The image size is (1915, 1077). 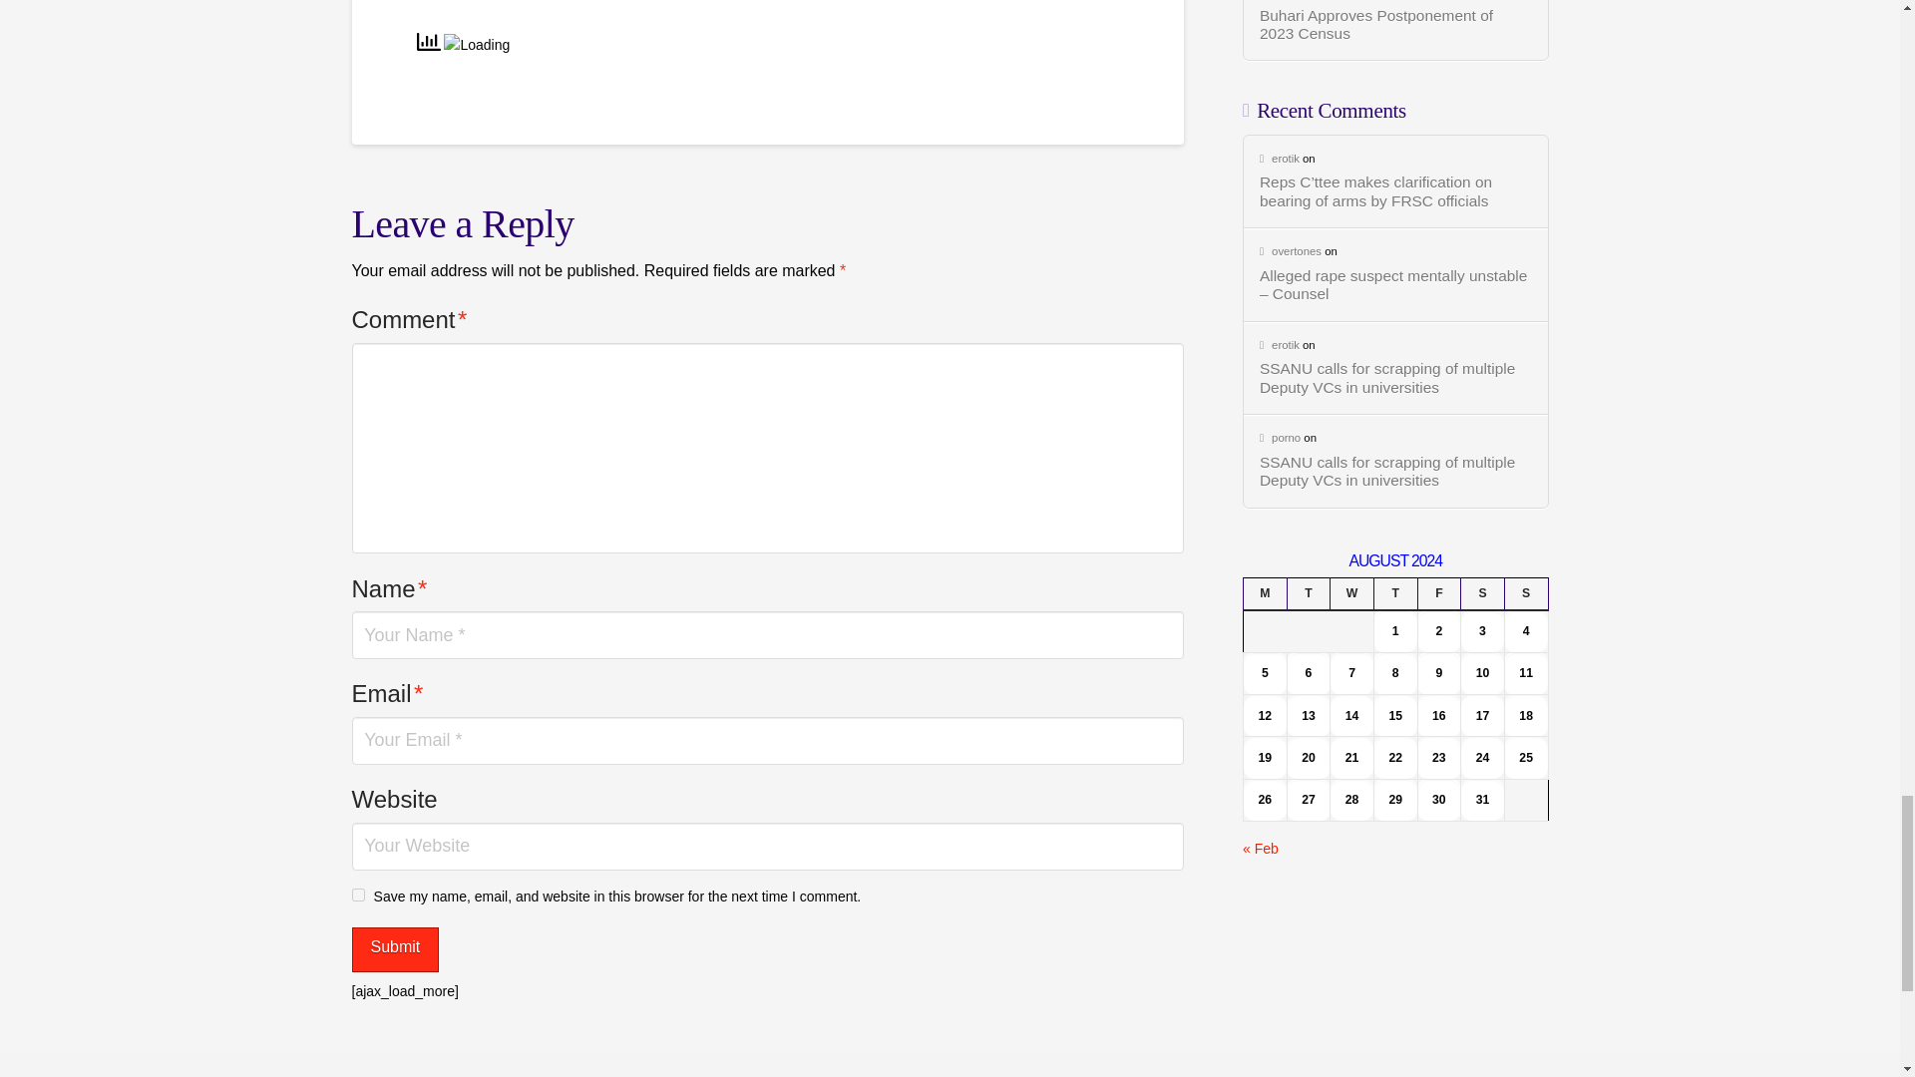 What do you see at coordinates (1291, 251) in the screenshot?
I see `overtones` at bounding box center [1291, 251].